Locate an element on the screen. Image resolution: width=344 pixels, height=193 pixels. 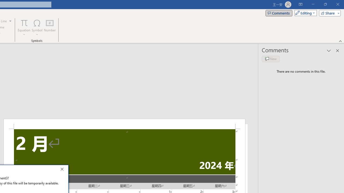
Header -Section 2- is located at coordinates (124, 124).